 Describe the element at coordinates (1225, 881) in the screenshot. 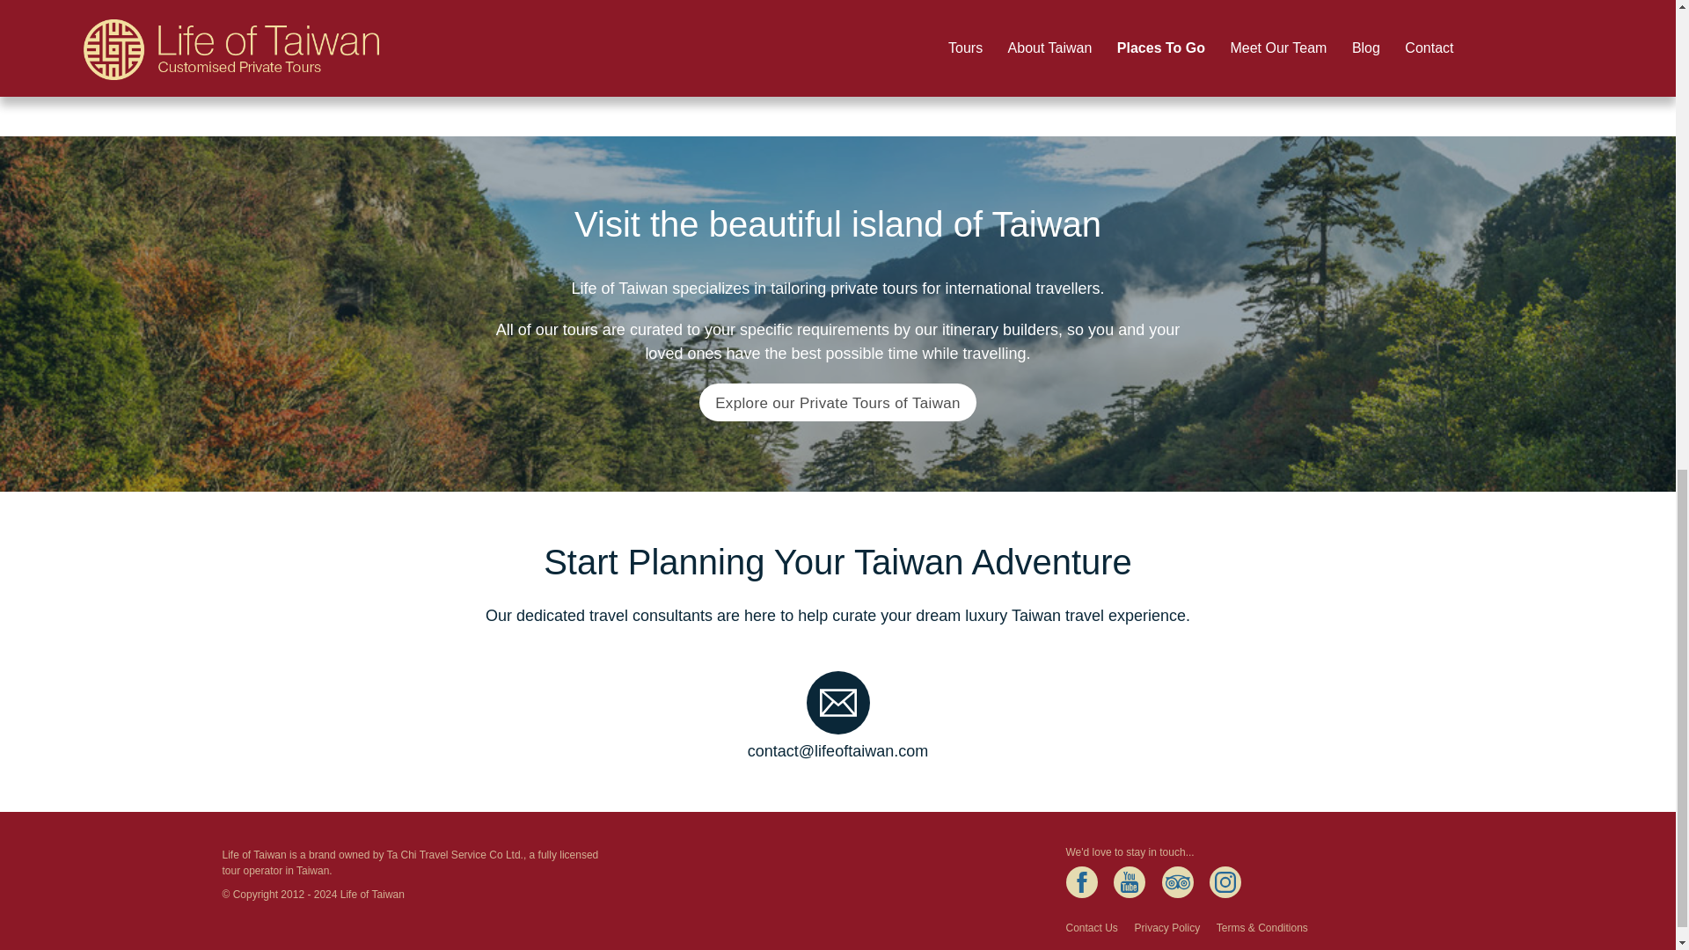

I see `Instagram` at that location.